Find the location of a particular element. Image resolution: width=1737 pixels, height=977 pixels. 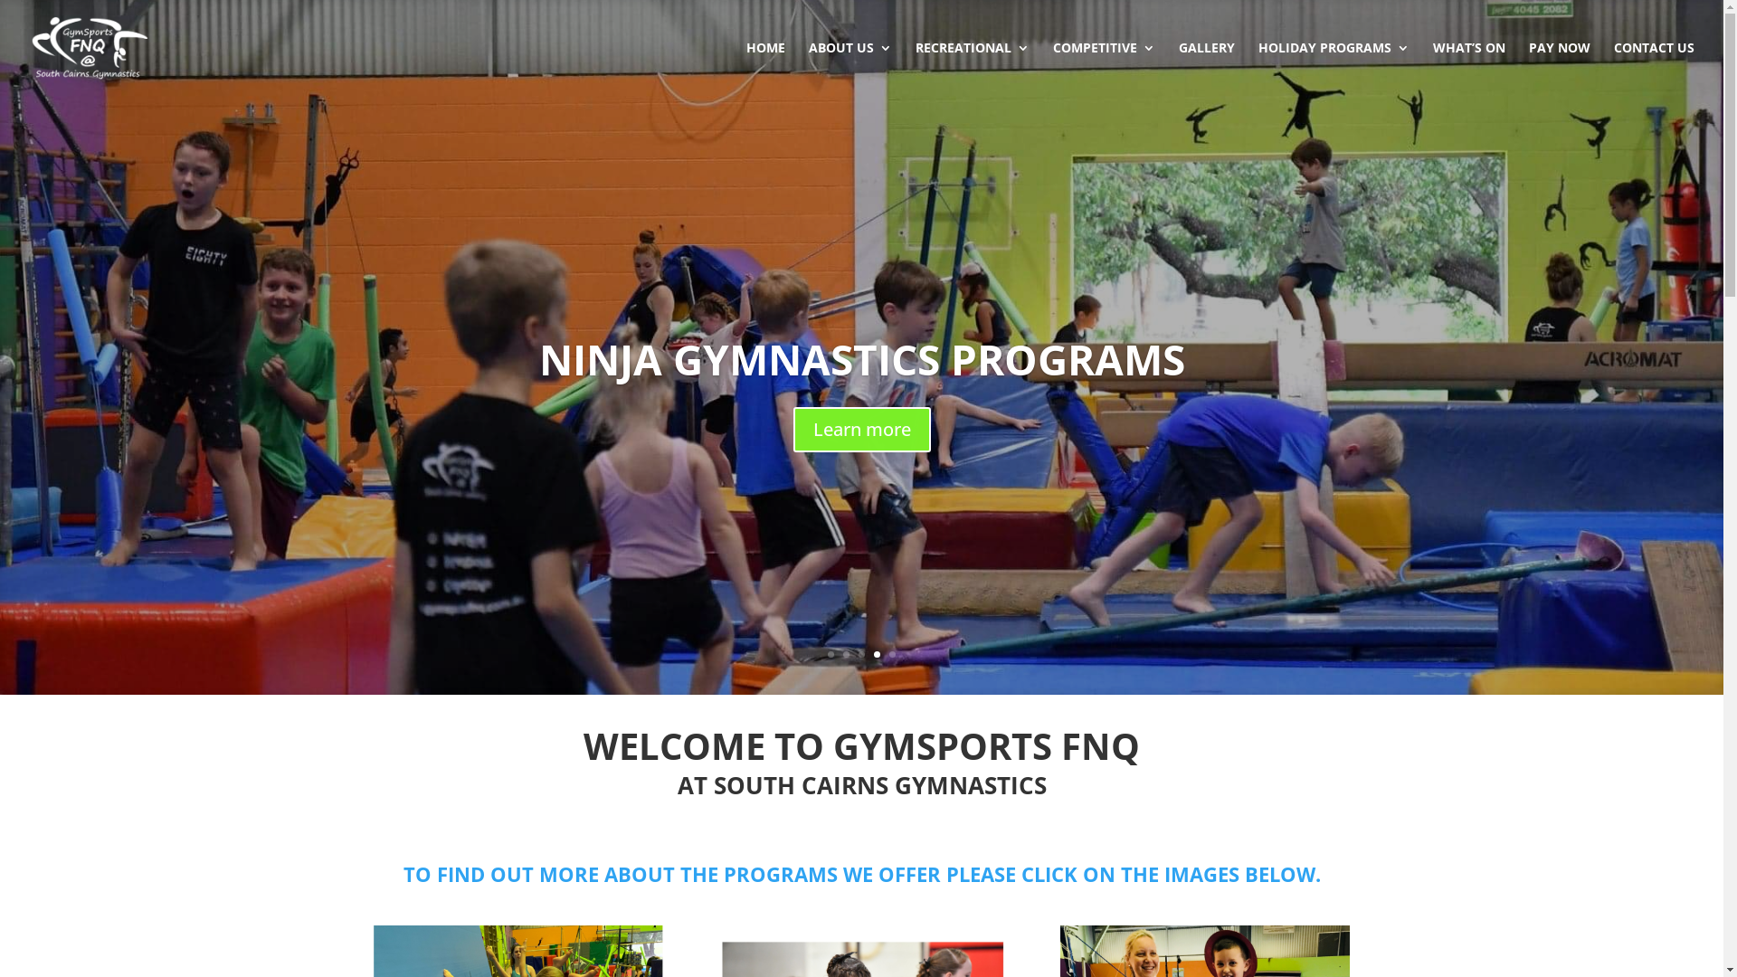

3 is located at coordinates (861, 655).